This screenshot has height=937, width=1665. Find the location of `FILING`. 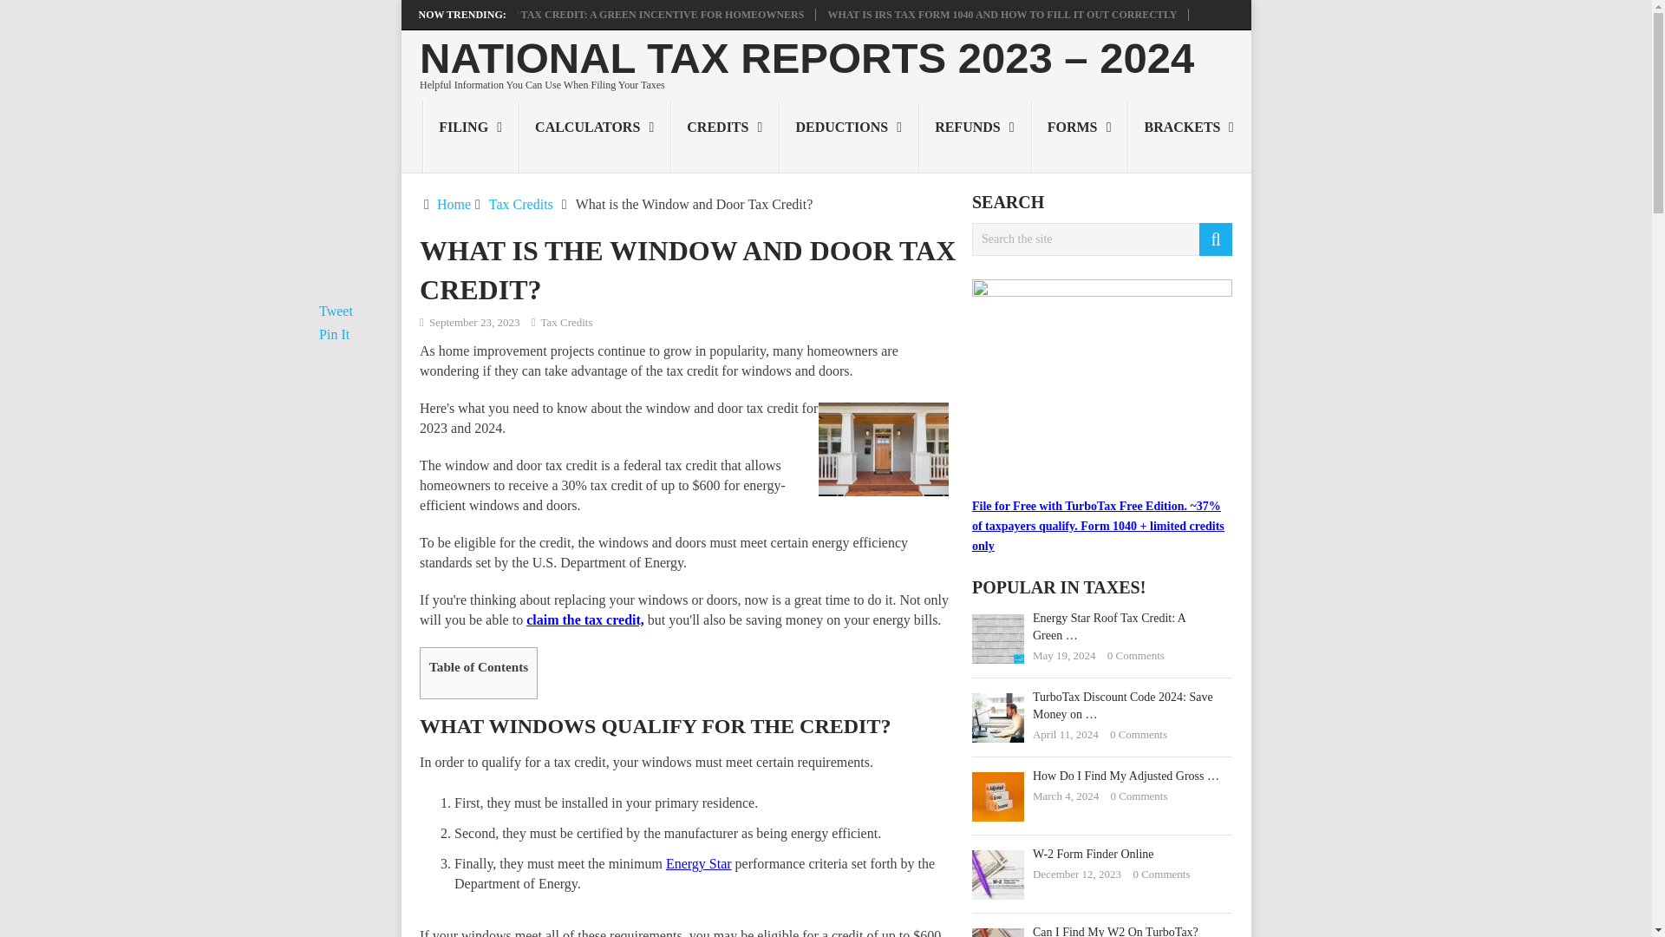

FILING is located at coordinates (471, 136).